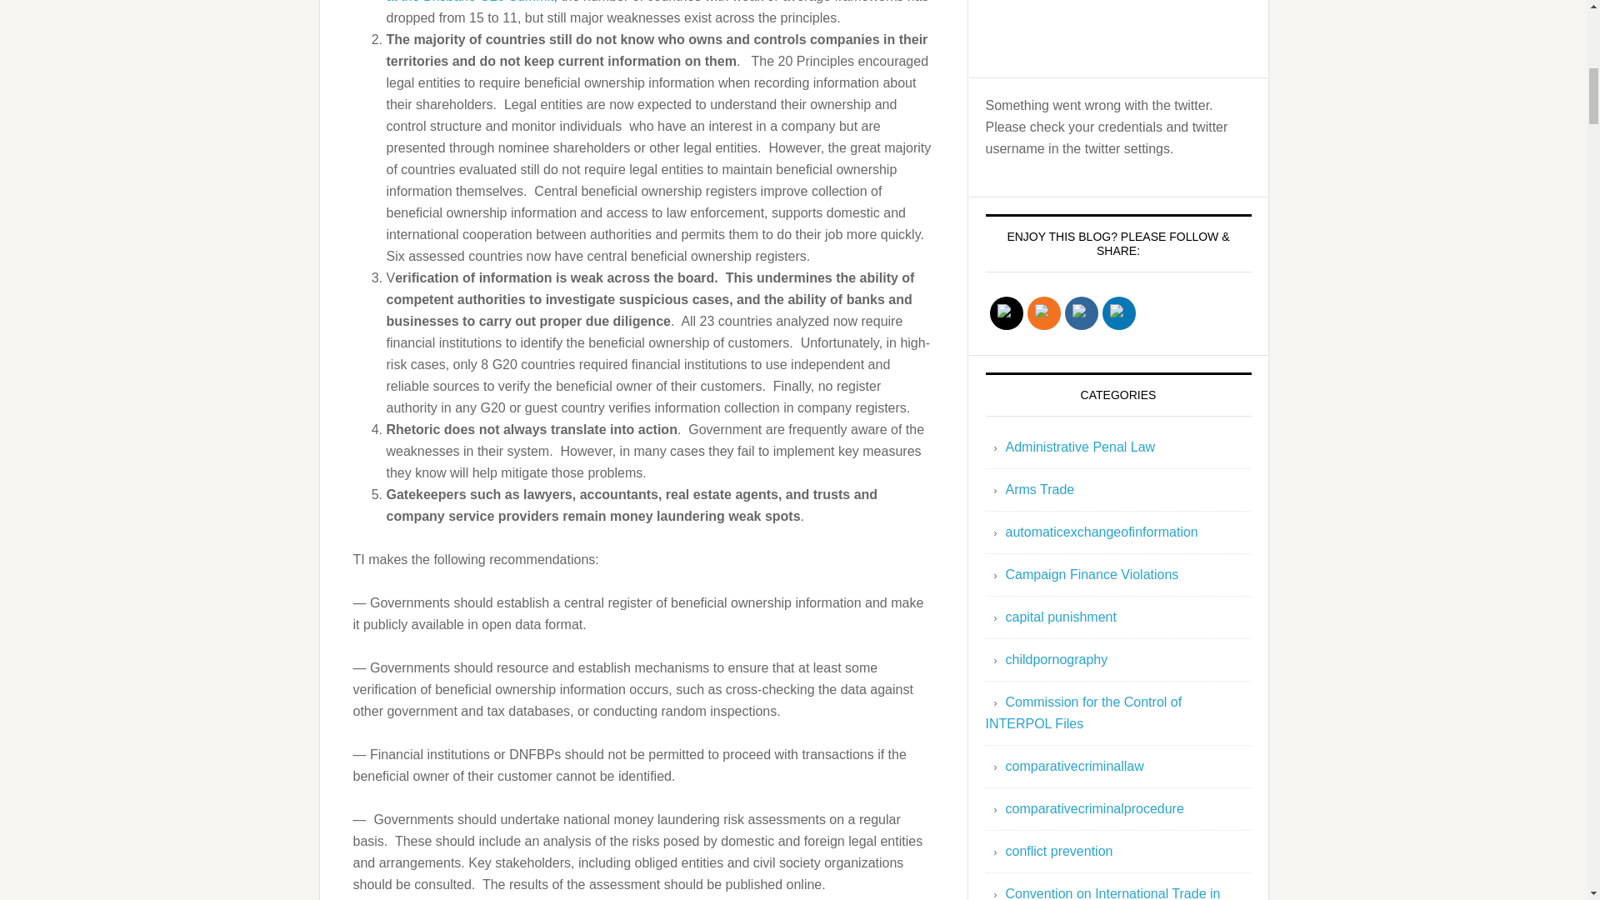 The image size is (1600, 900). Describe the element at coordinates (1118, 313) in the screenshot. I see `LinkedIn` at that location.